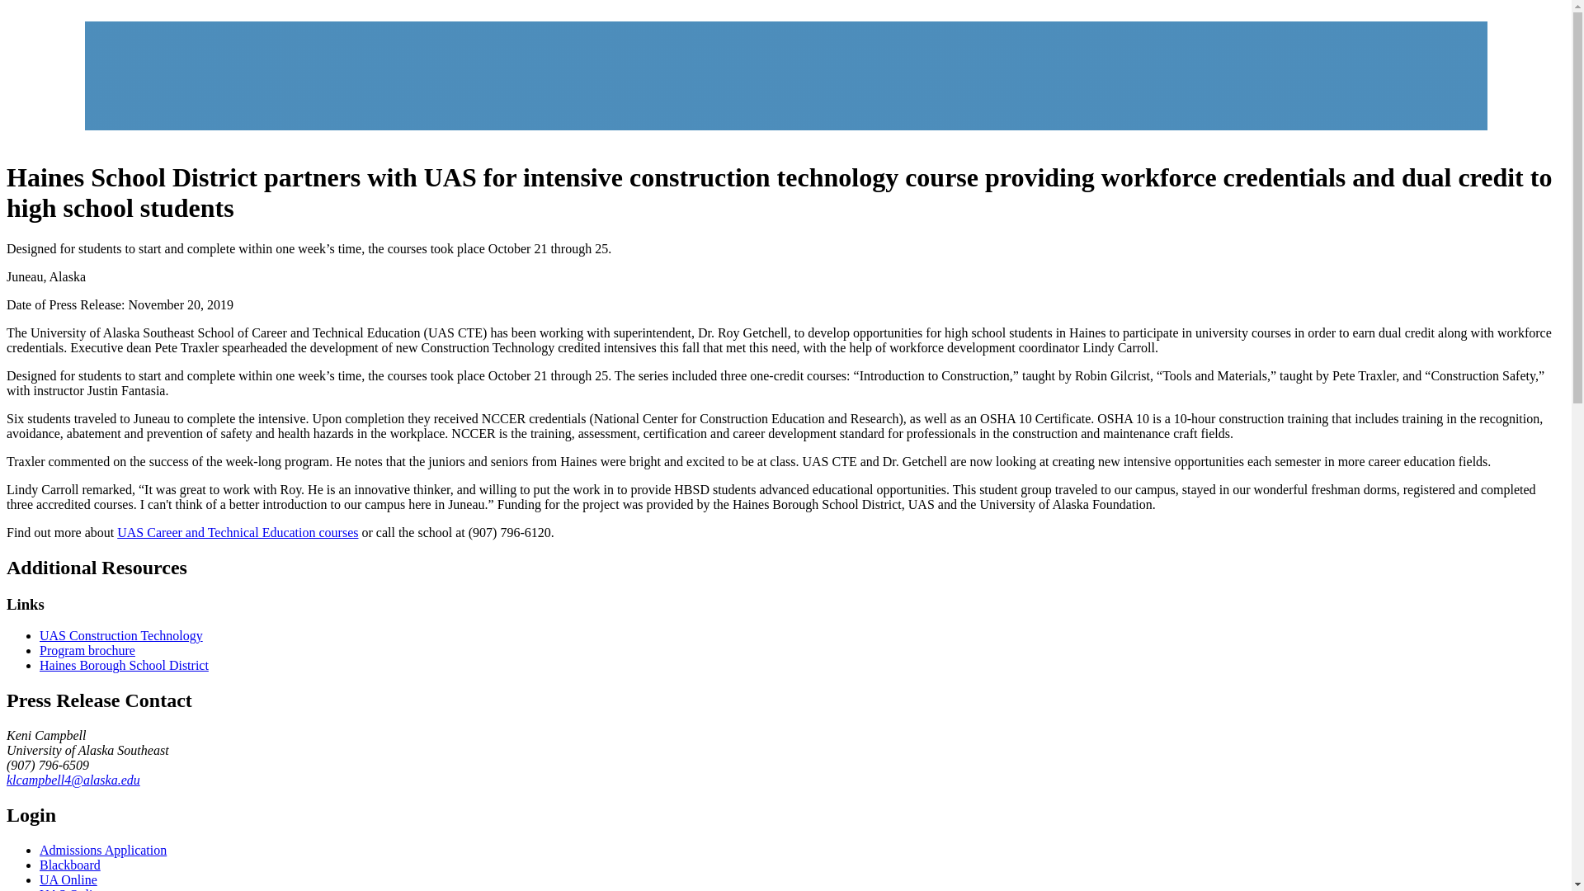  I want to click on UAS Online, so click(73, 889).